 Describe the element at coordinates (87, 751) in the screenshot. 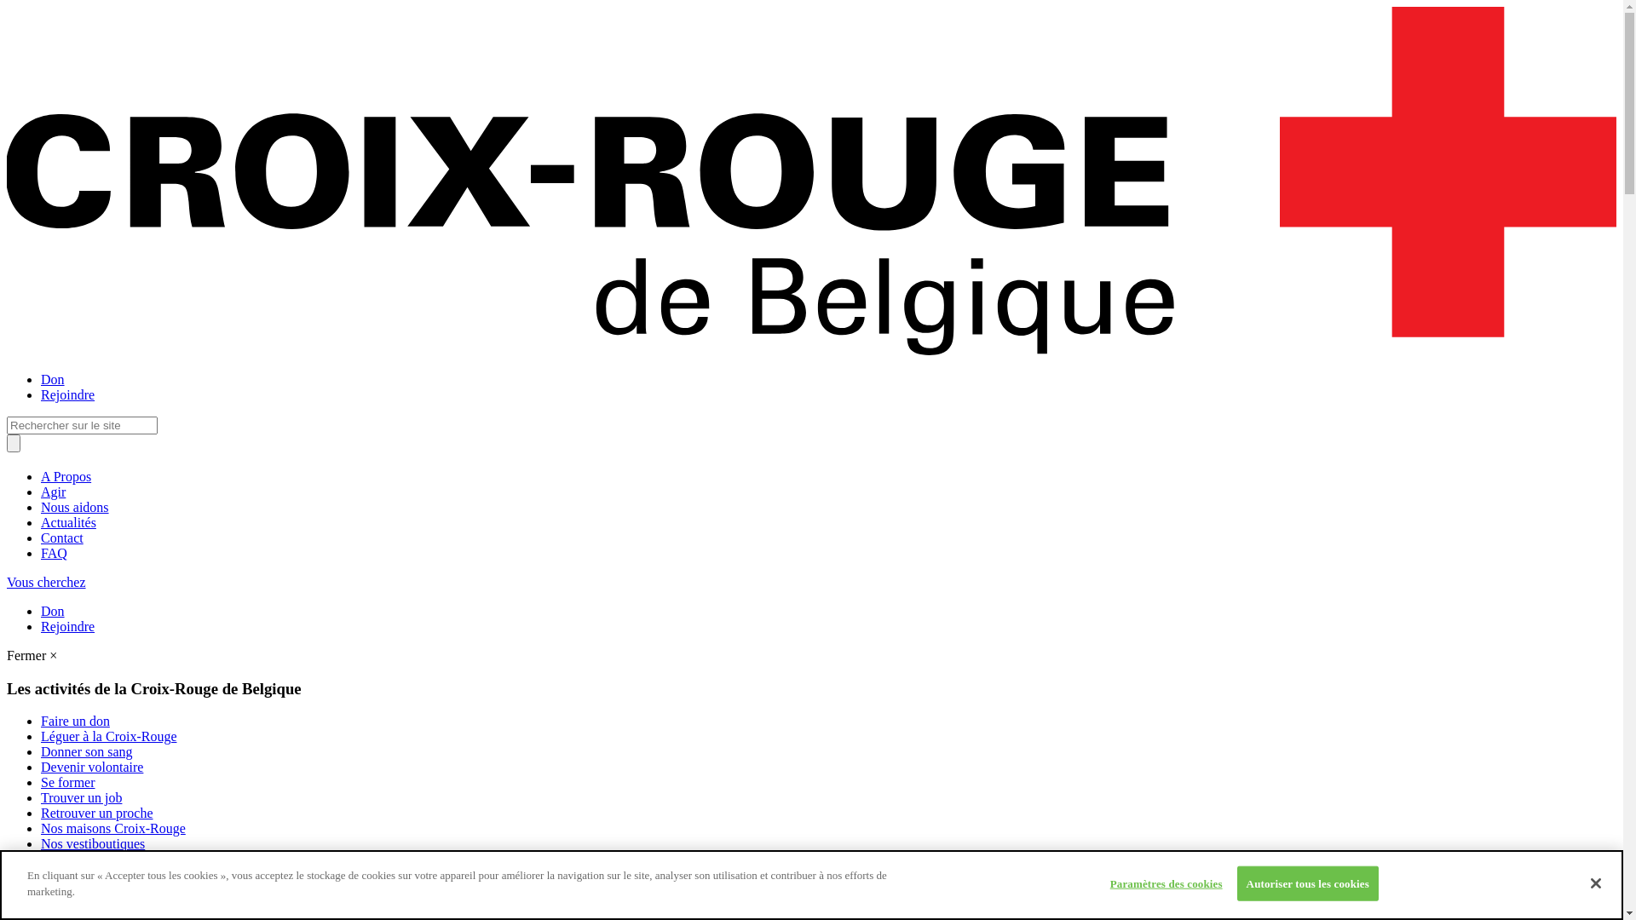

I see `Donner son sang` at that location.